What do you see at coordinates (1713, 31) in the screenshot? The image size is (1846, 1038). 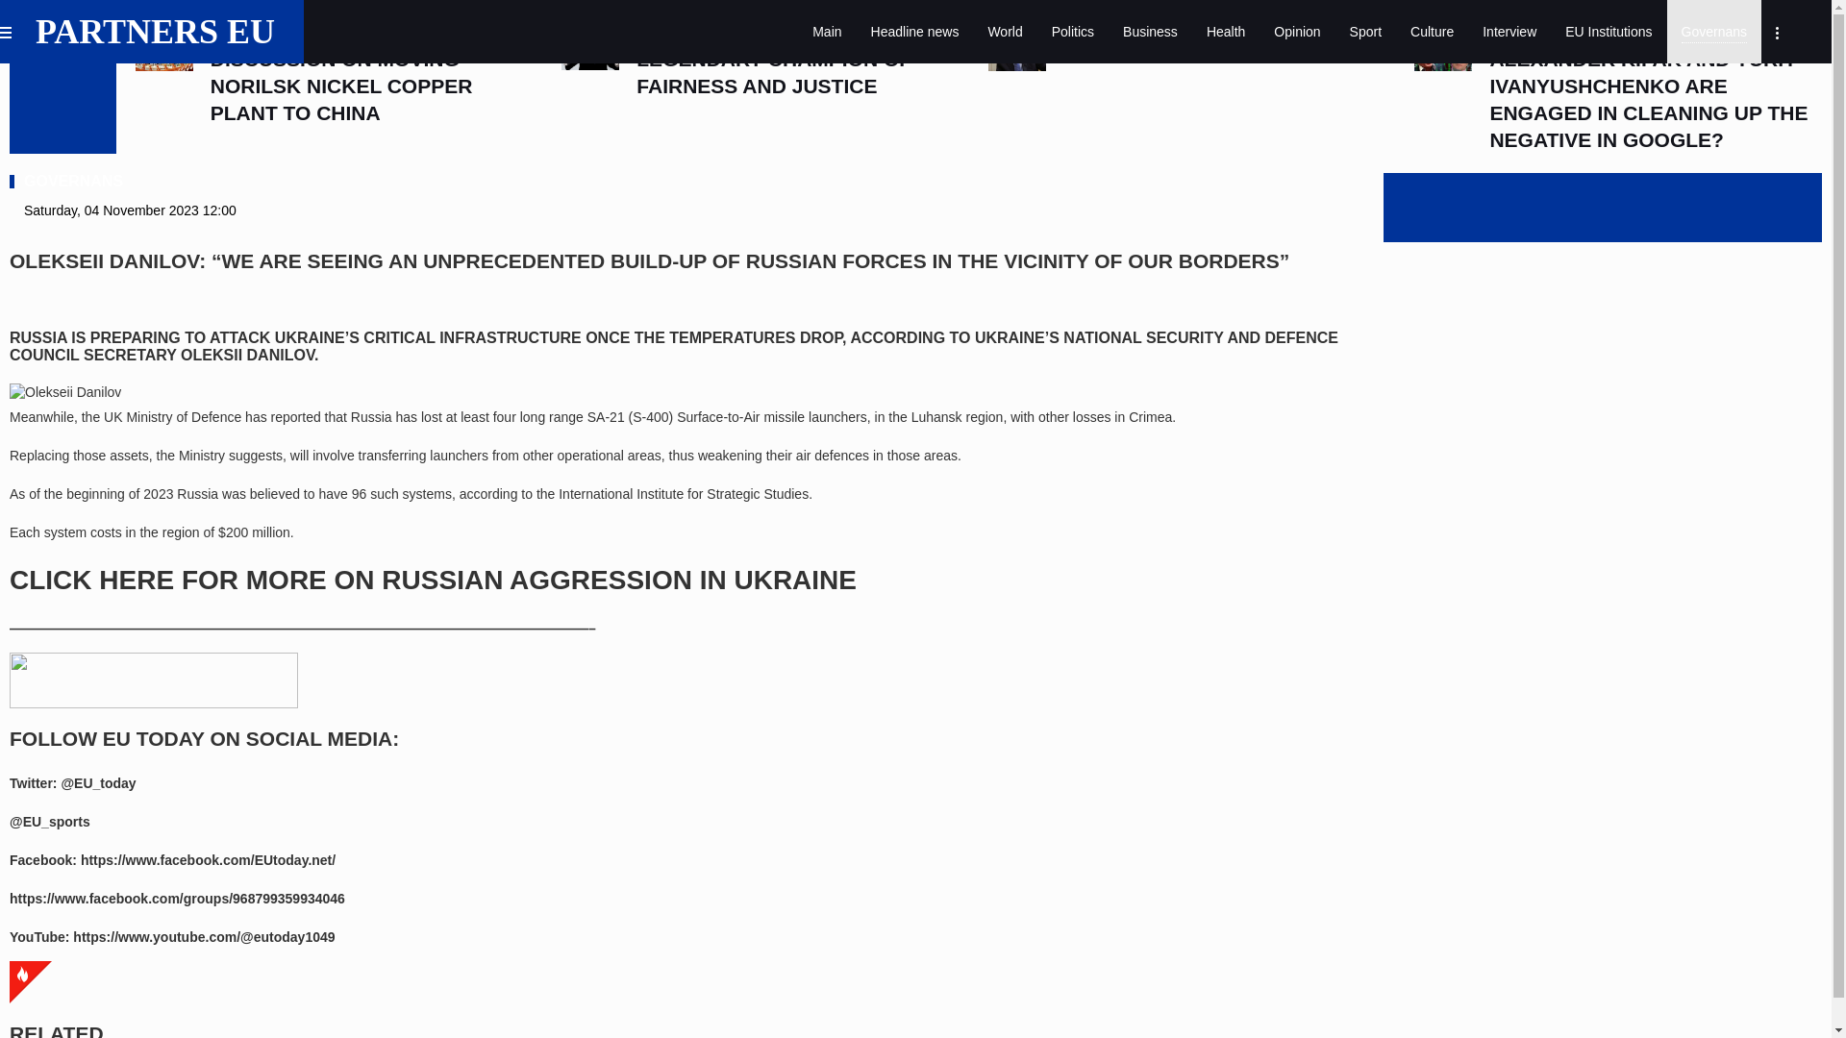 I see `Governans` at bounding box center [1713, 31].